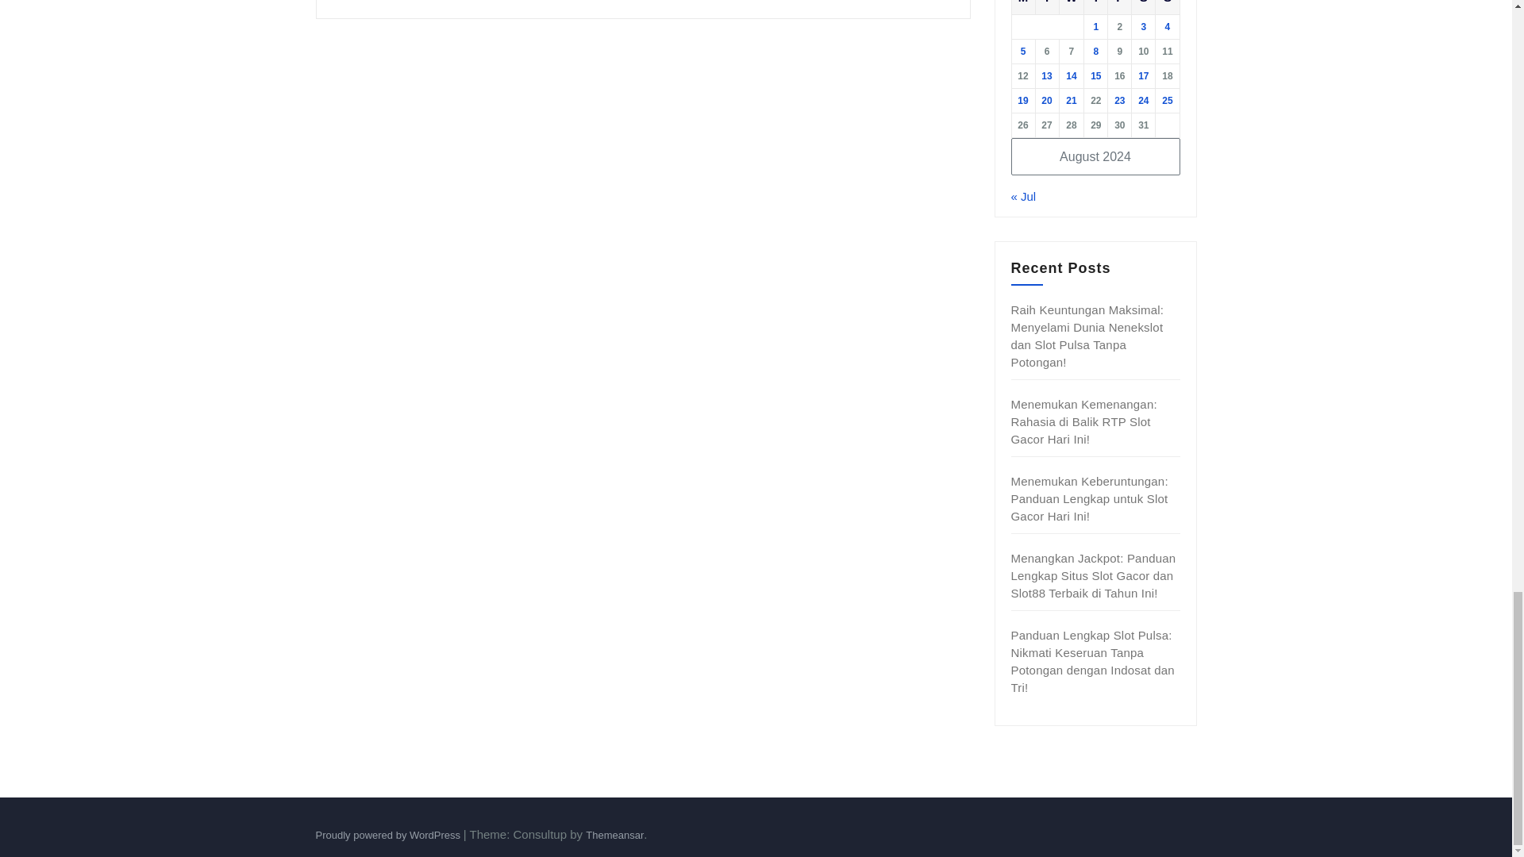  Describe the element at coordinates (1022, 7) in the screenshot. I see `Monday` at that location.